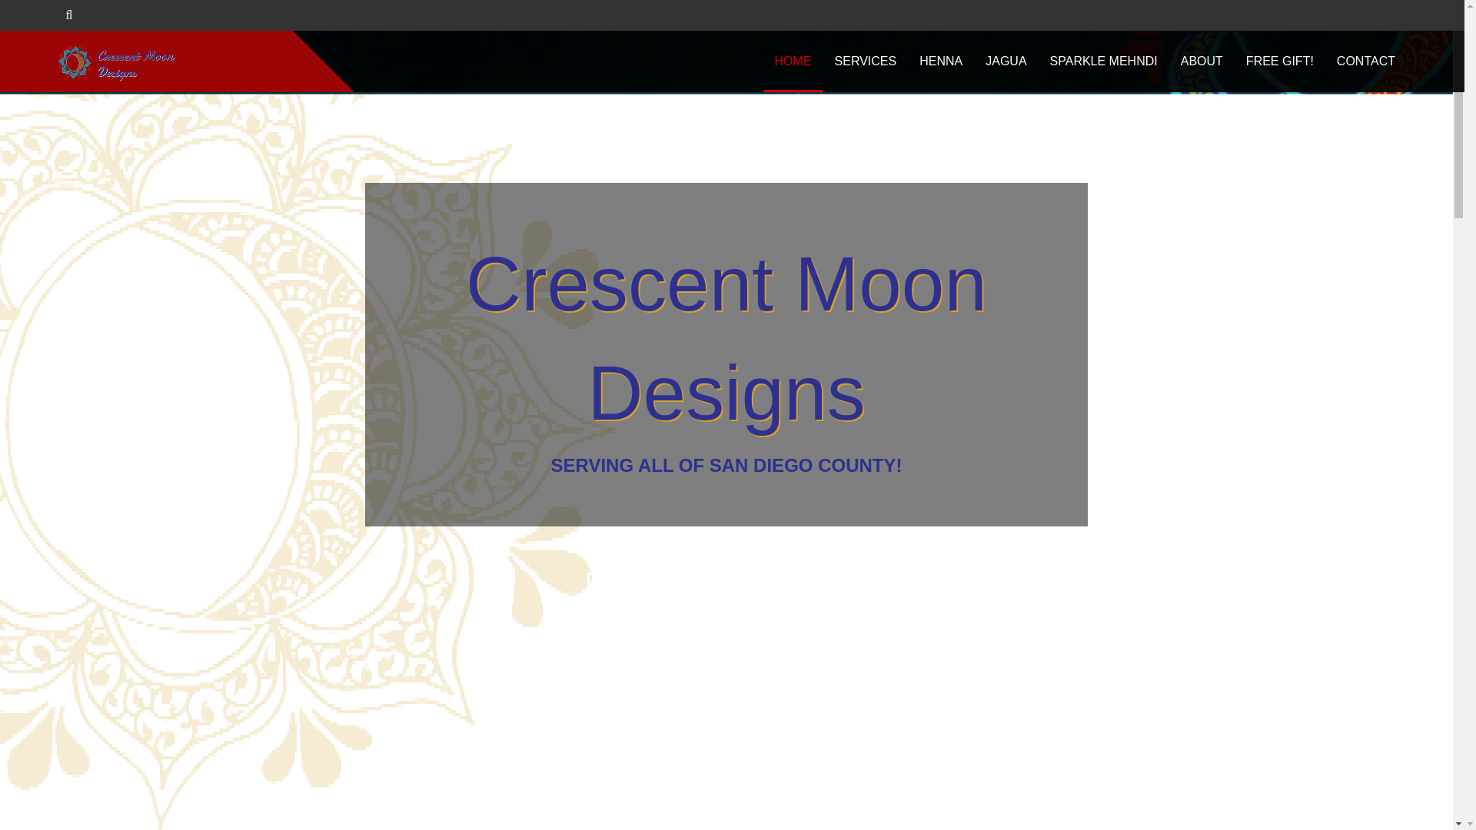  What do you see at coordinates (1104, 61) in the screenshot?
I see `SPARKLE MEHNDI` at bounding box center [1104, 61].